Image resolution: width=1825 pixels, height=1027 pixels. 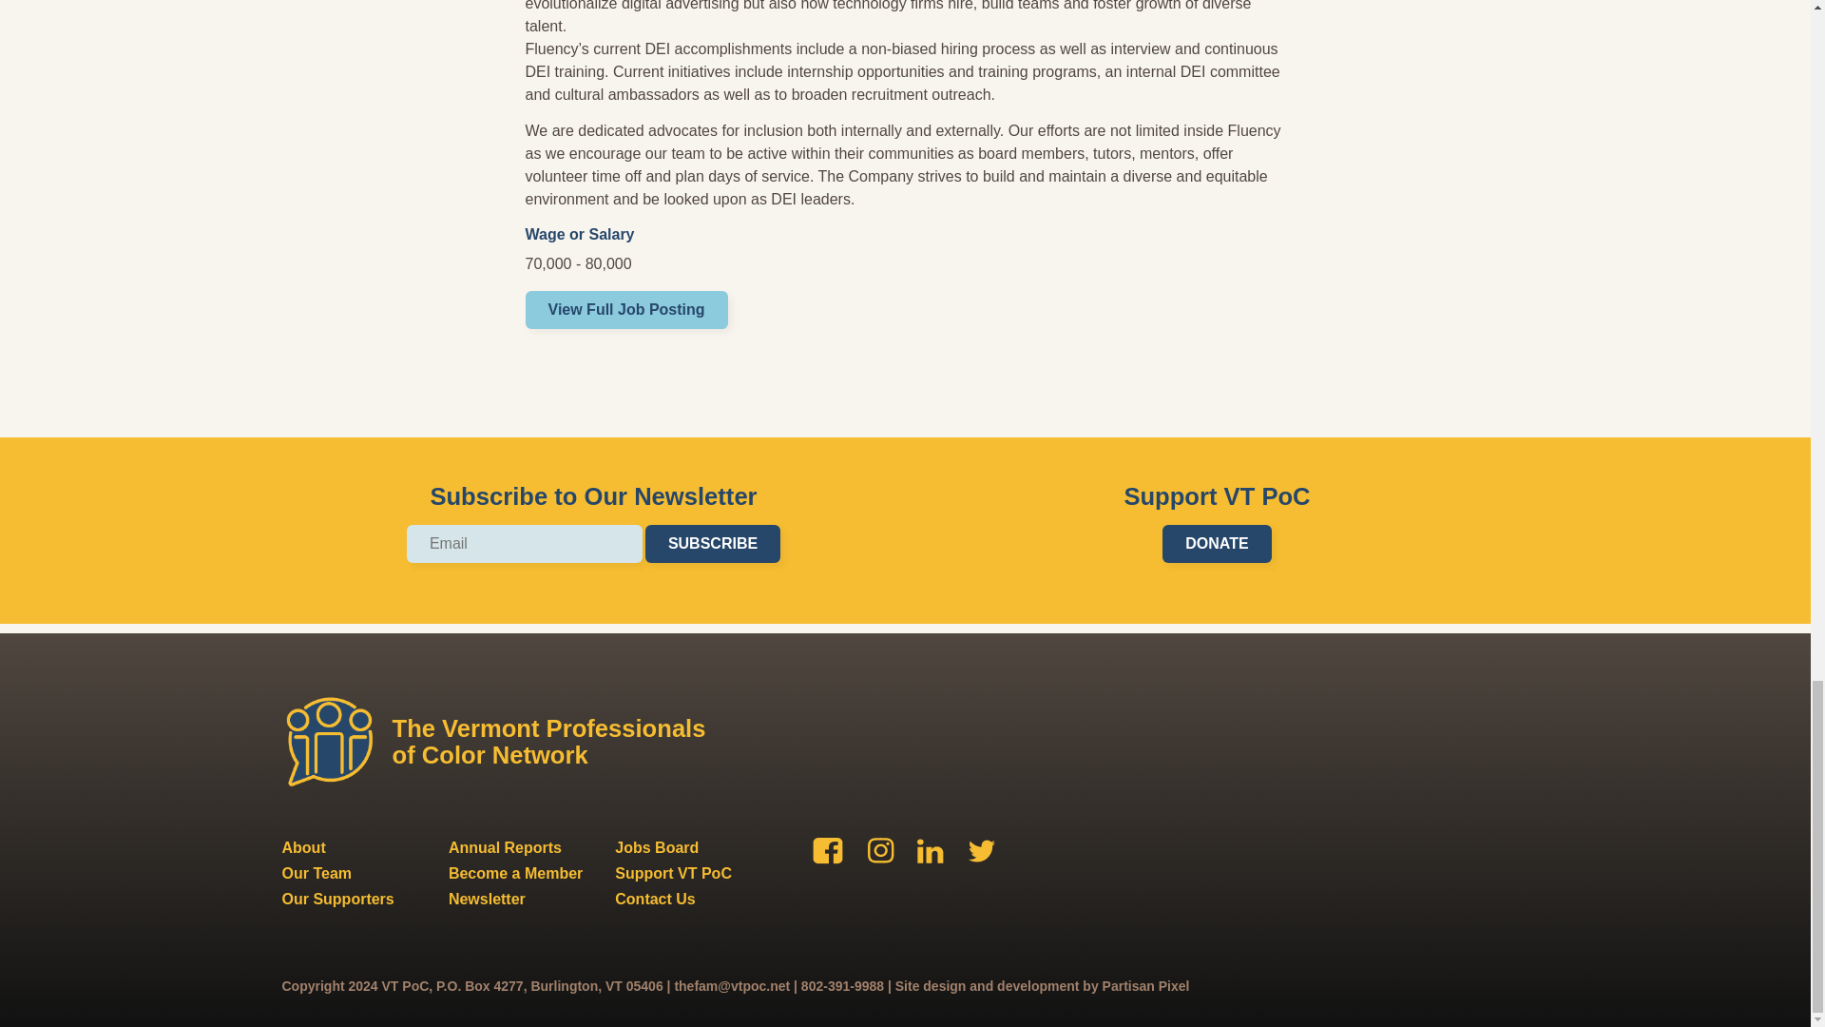 I want to click on Our Team, so click(x=316, y=873).